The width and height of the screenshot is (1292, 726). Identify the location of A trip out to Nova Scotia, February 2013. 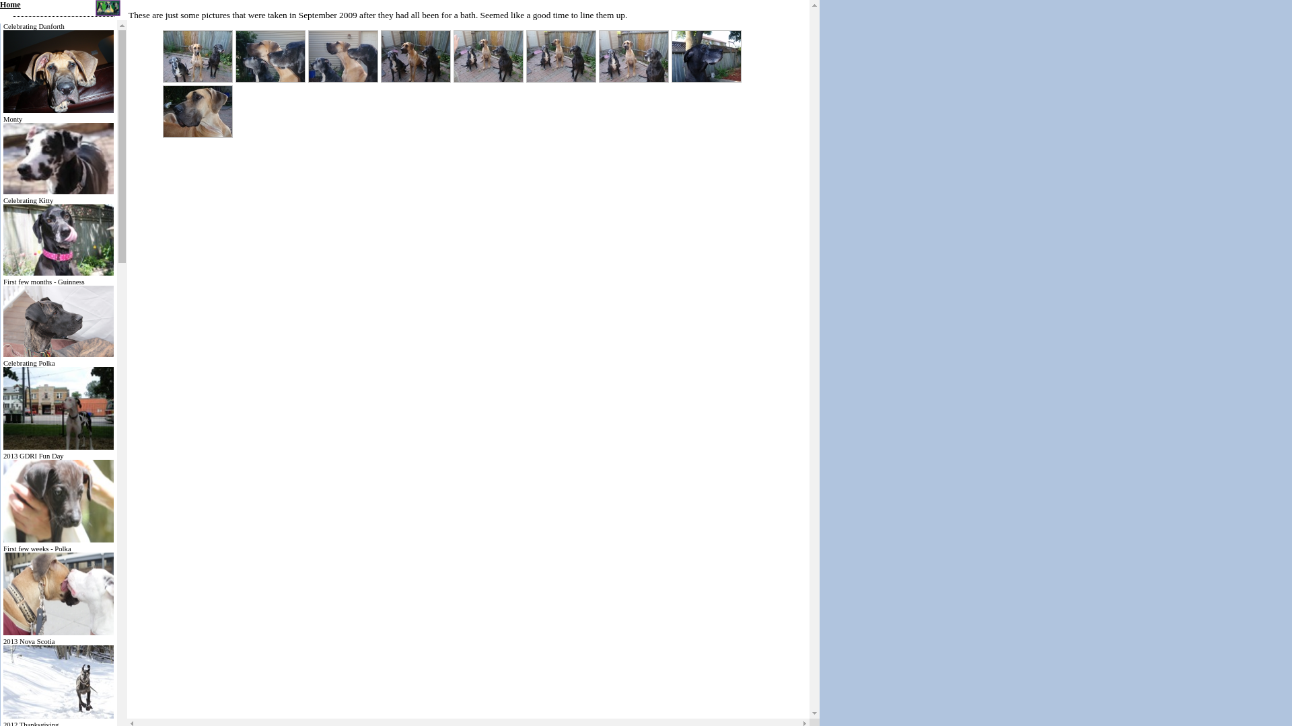
(59, 717).